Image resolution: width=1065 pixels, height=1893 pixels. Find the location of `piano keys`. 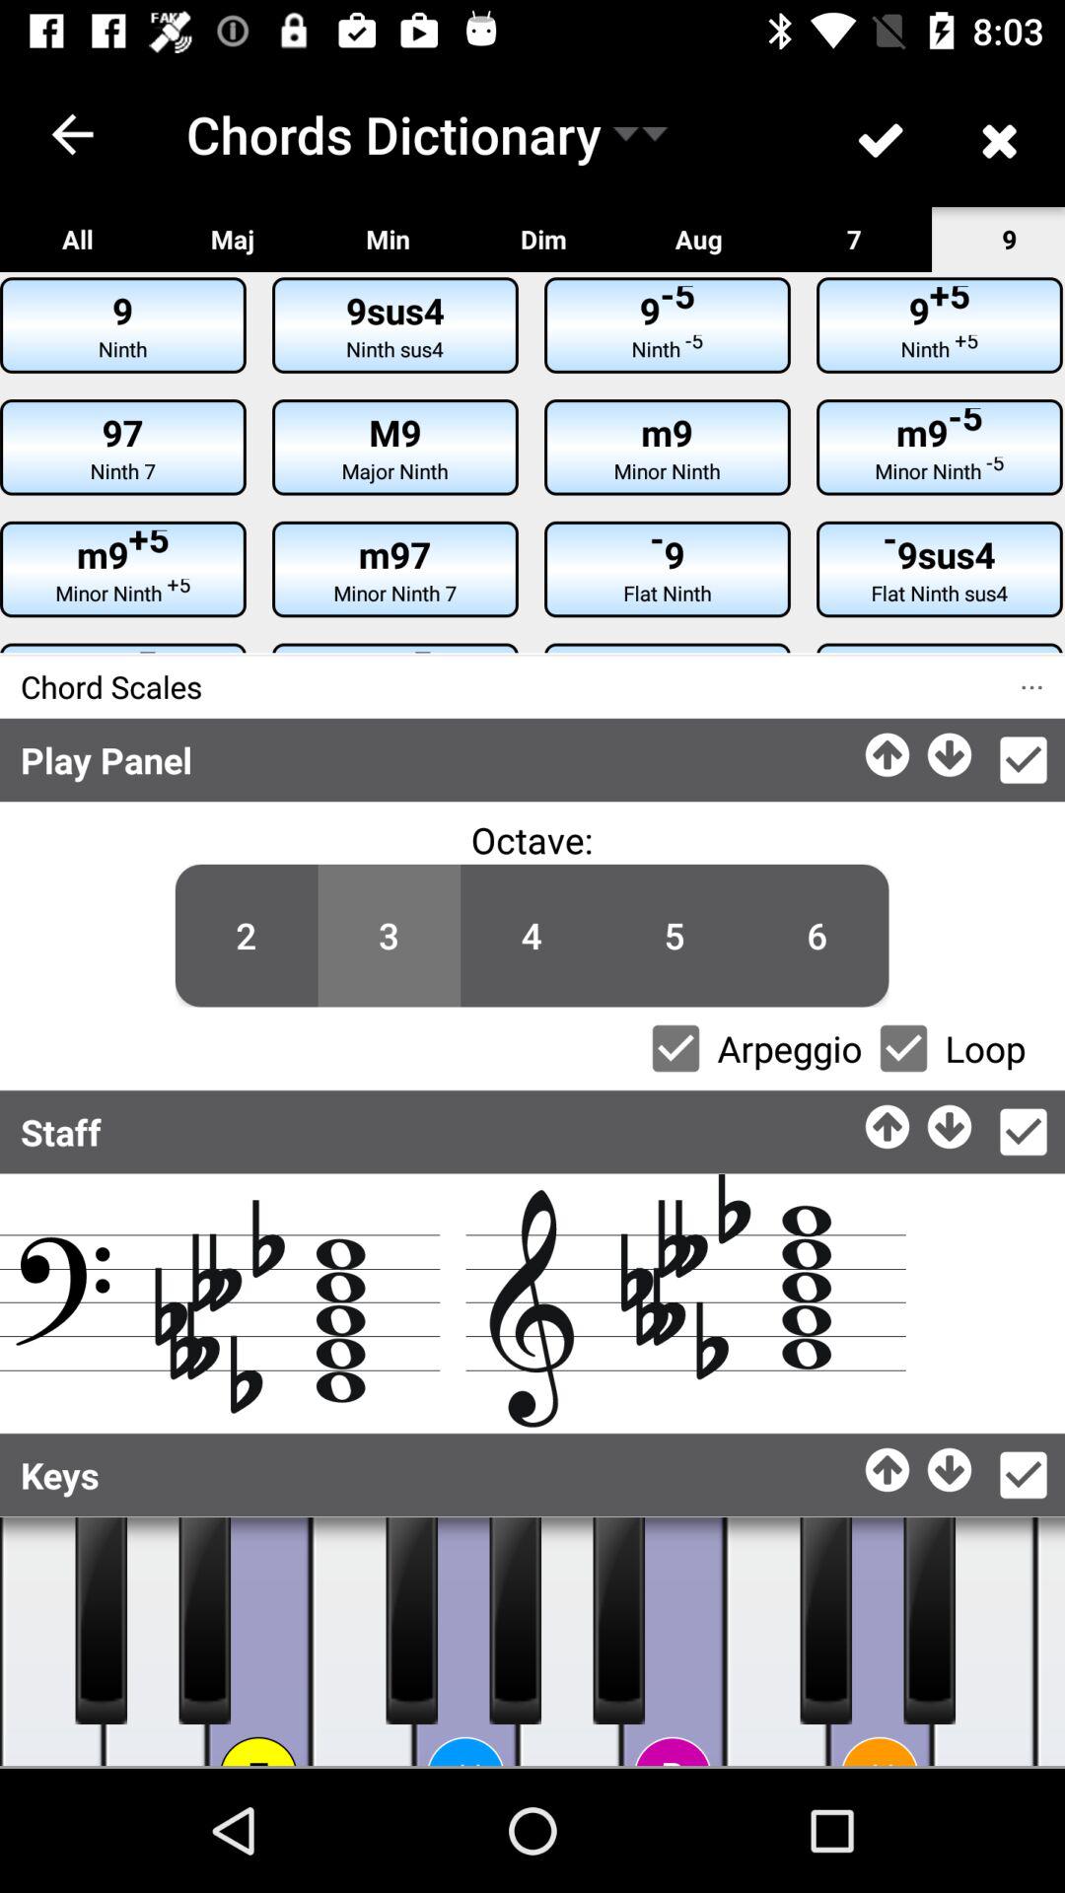

piano keys is located at coordinates (205, 1621).